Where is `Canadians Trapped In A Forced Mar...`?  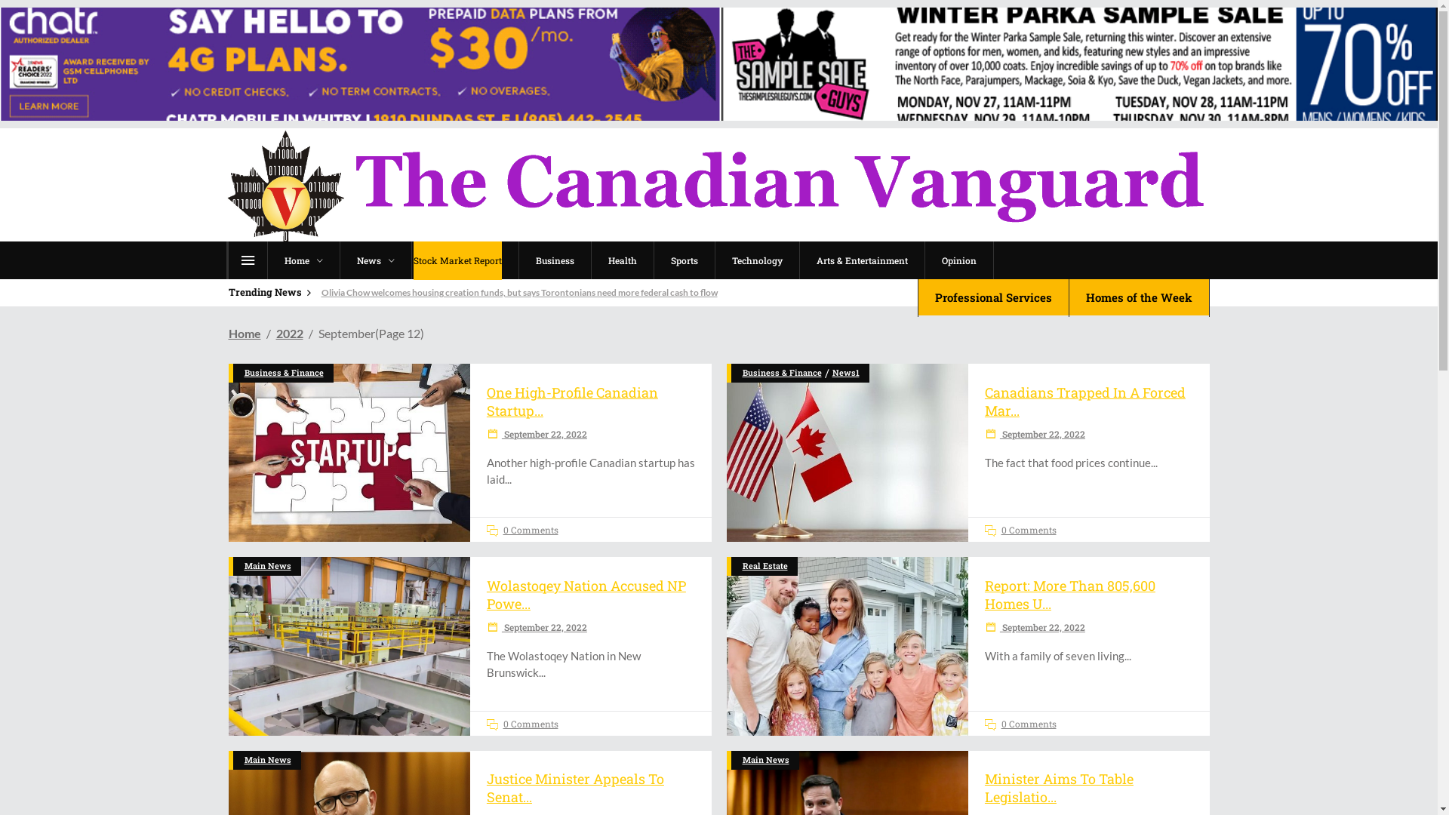
Canadians Trapped In A Forced Mar... is located at coordinates (1085, 401).